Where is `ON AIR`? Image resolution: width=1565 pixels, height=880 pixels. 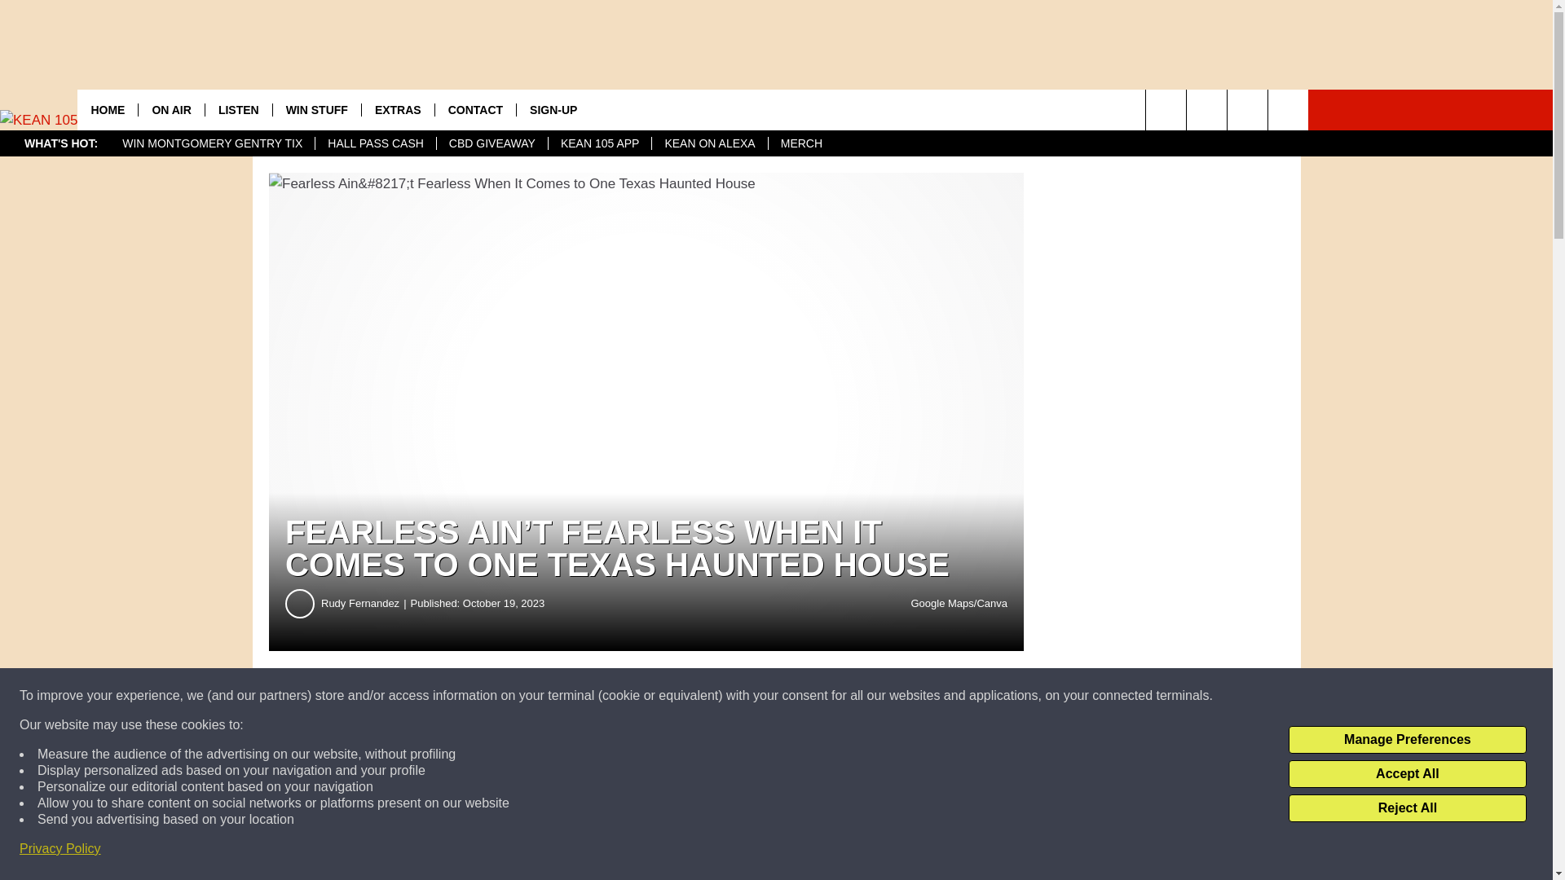 ON AIR is located at coordinates (170, 109).